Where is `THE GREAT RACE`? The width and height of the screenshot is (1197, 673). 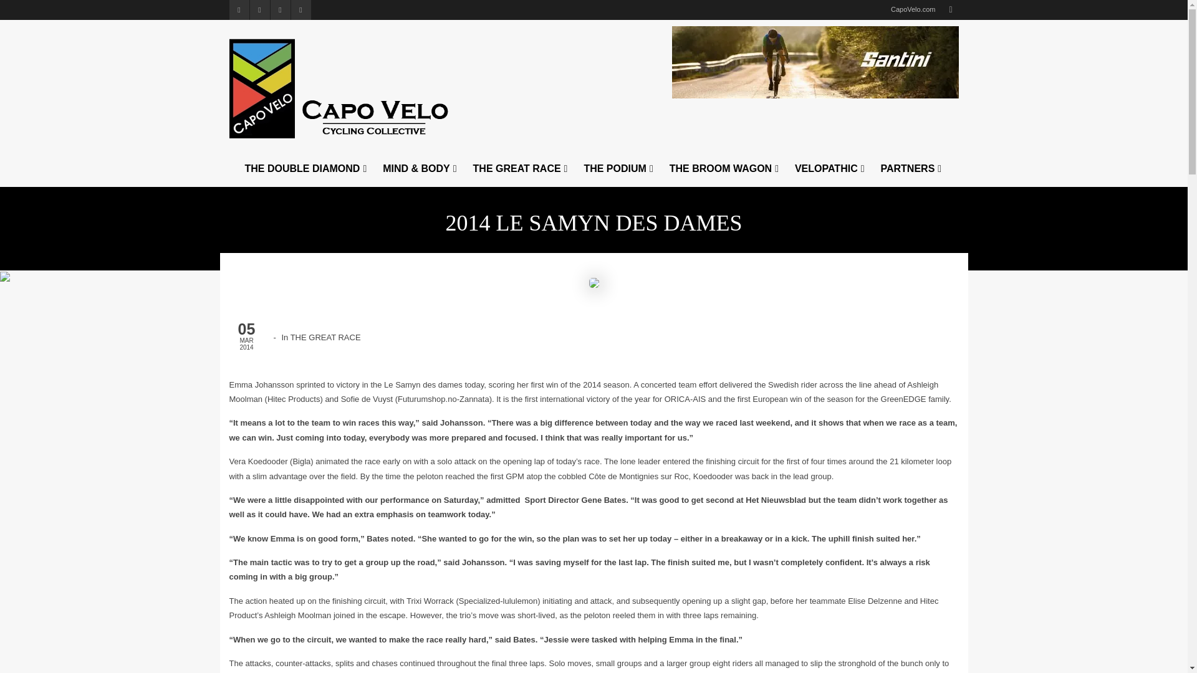
THE GREAT RACE is located at coordinates (521, 168).